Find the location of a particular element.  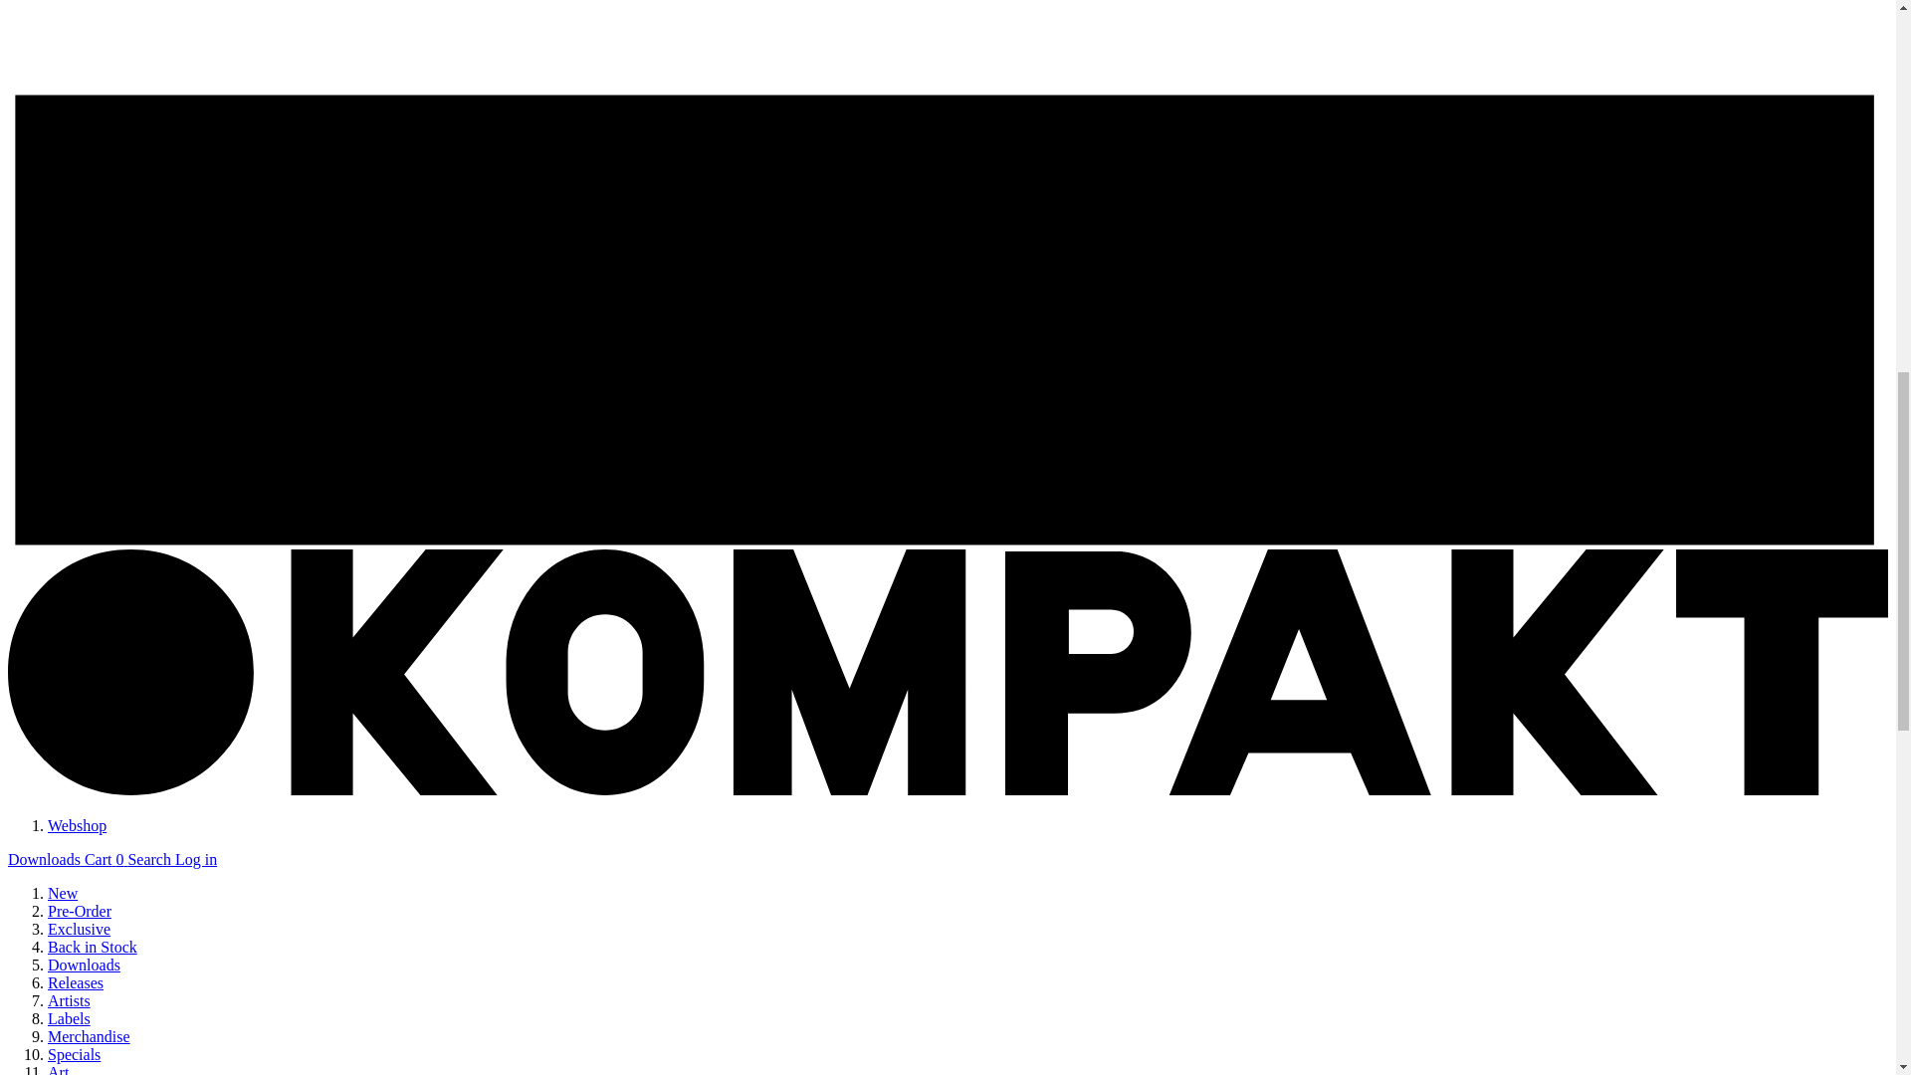

Downloads is located at coordinates (84, 966).